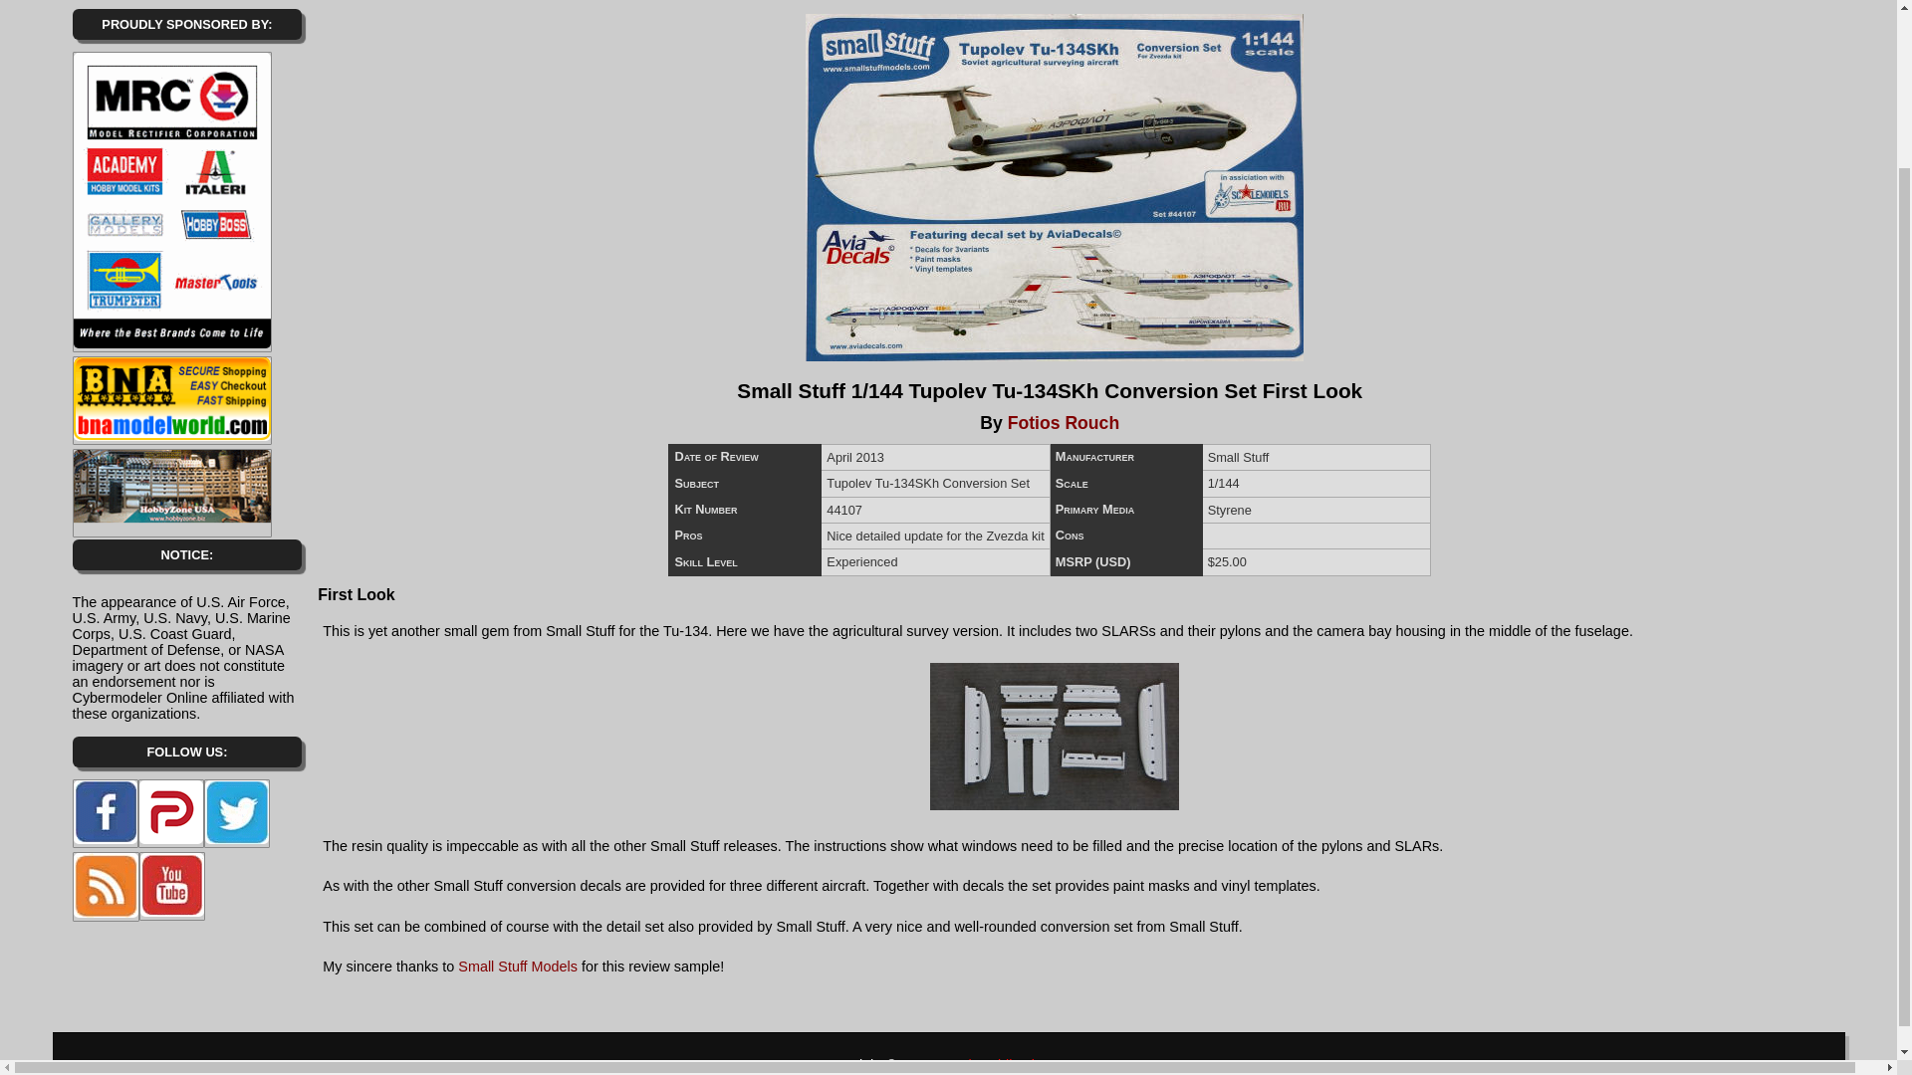 Image resolution: width=1912 pixels, height=1075 pixels. I want to click on TacAir Publications, LLC., so click(1016, 1064).